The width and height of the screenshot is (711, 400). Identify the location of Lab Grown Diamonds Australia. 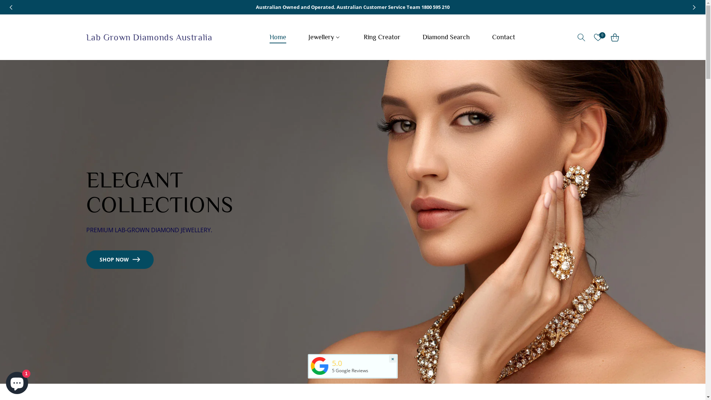
(149, 37).